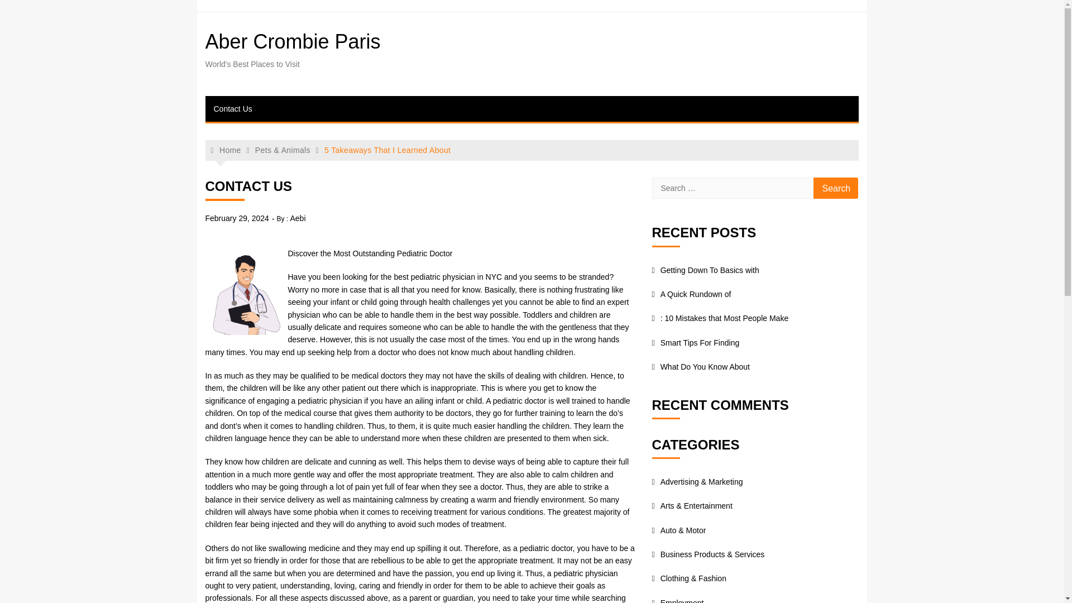 This screenshot has height=603, width=1072. Describe the element at coordinates (696, 343) in the screenshot. I see `Smart Tips For Finding` at that location.